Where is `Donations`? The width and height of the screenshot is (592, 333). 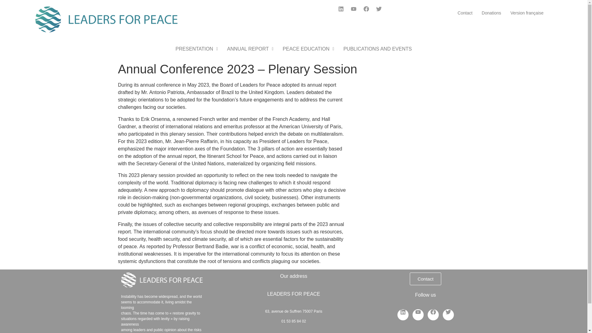
Donations is located at coordinates (491, 13).